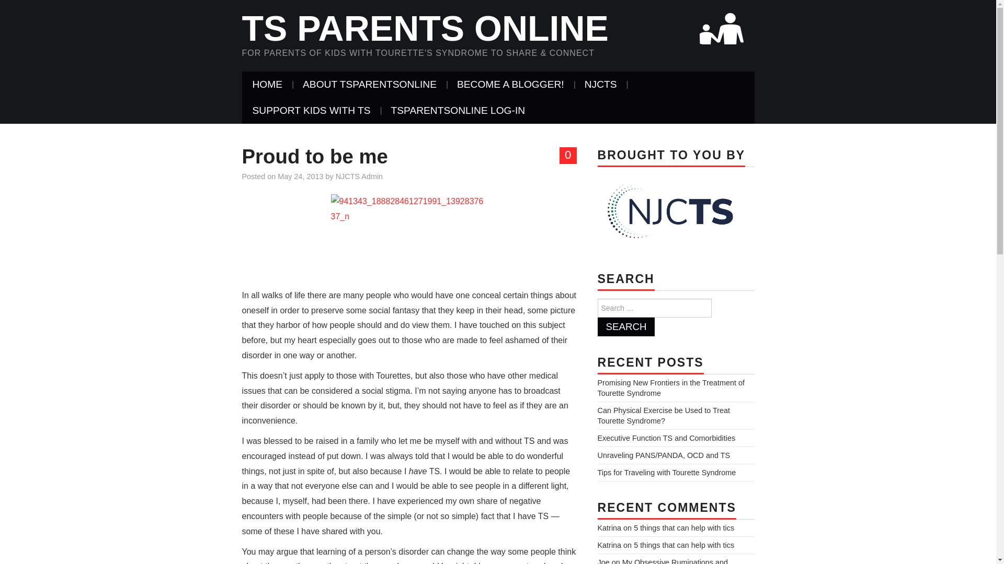 Image resolution: width=1004 pixels, height=564 pixels. Describe the element at coordinates (663, 416) in the screenshot. I see `Can Physical Exercise be Used to Treat Tourette Syndrome?` at that location.